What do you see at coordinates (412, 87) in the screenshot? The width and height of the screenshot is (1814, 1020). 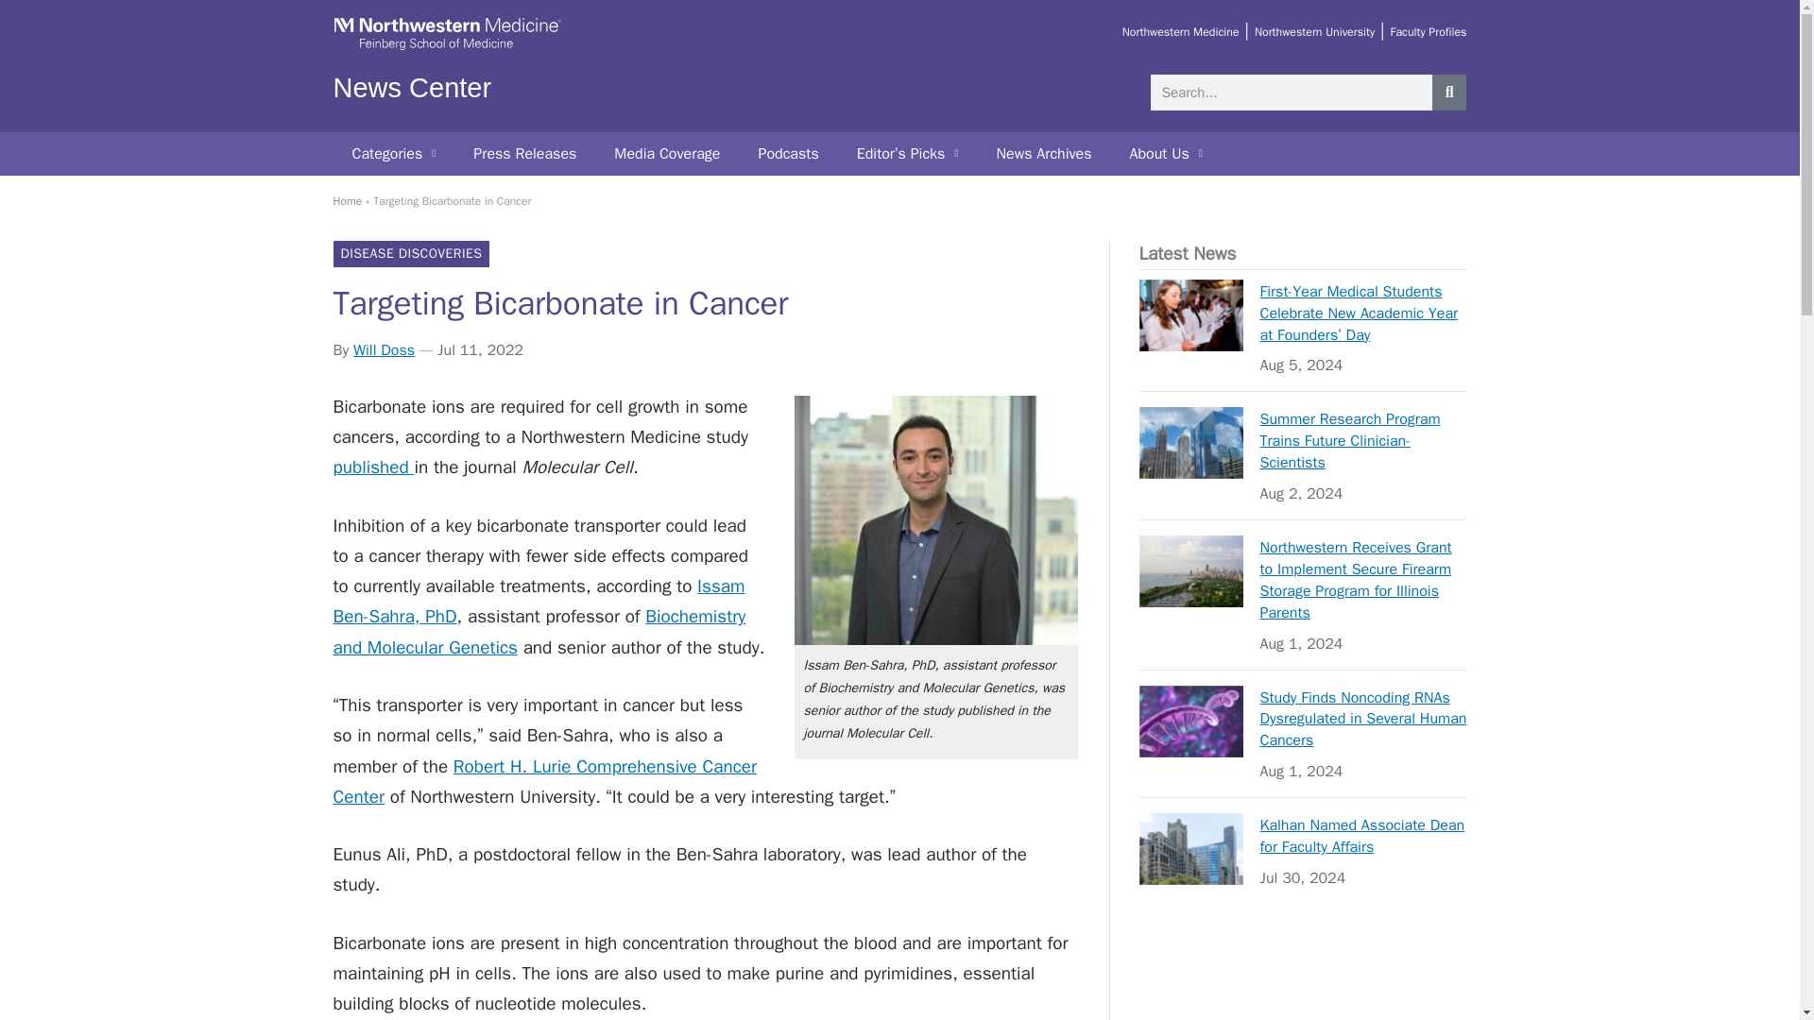 I see `News Center` at bounding box center [412, 87].